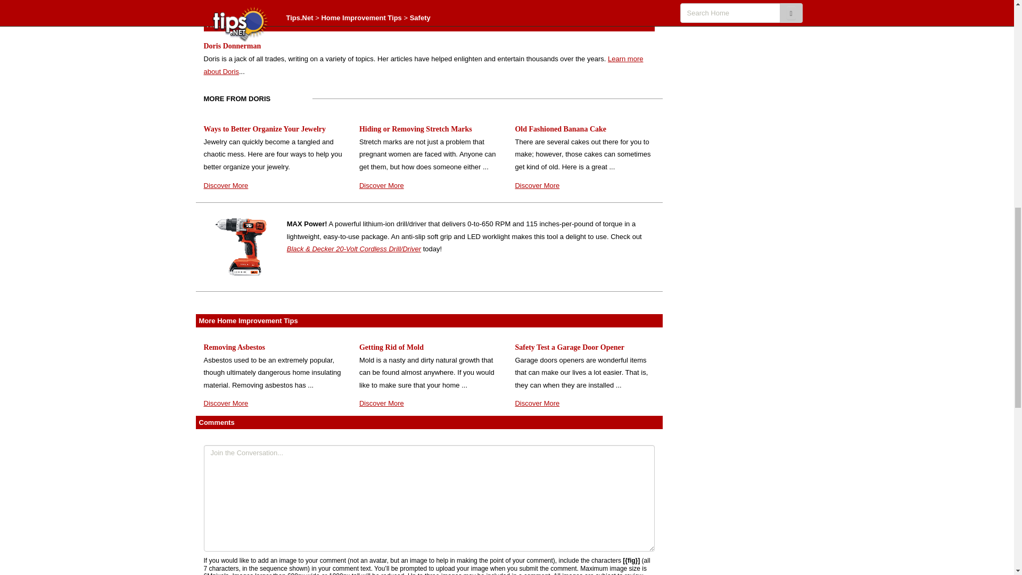  What do you see at coordinates (381, 185) in the screenshot?
I see `Discover More` at bounding box center [381, 185].